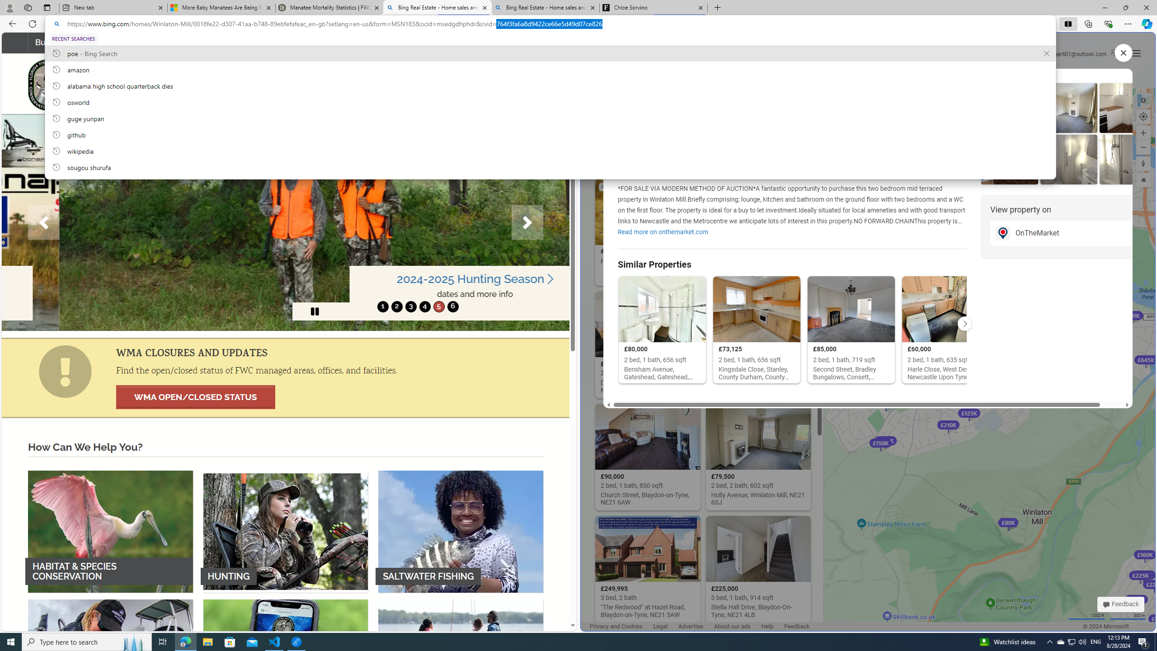 The height and width of the screenshot is (651, 1157). I want to click on HABITAT & SPECIES CONSERVATION, so click(110, 531).